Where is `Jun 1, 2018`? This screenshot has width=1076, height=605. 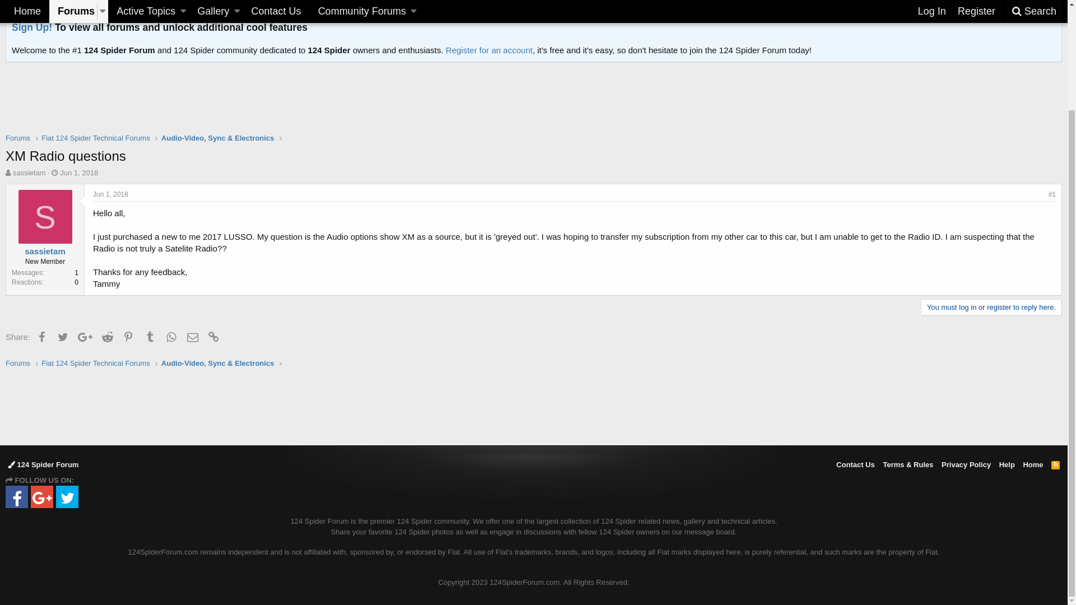 Jun 1, 2018 is located at coordinates (111, 322).